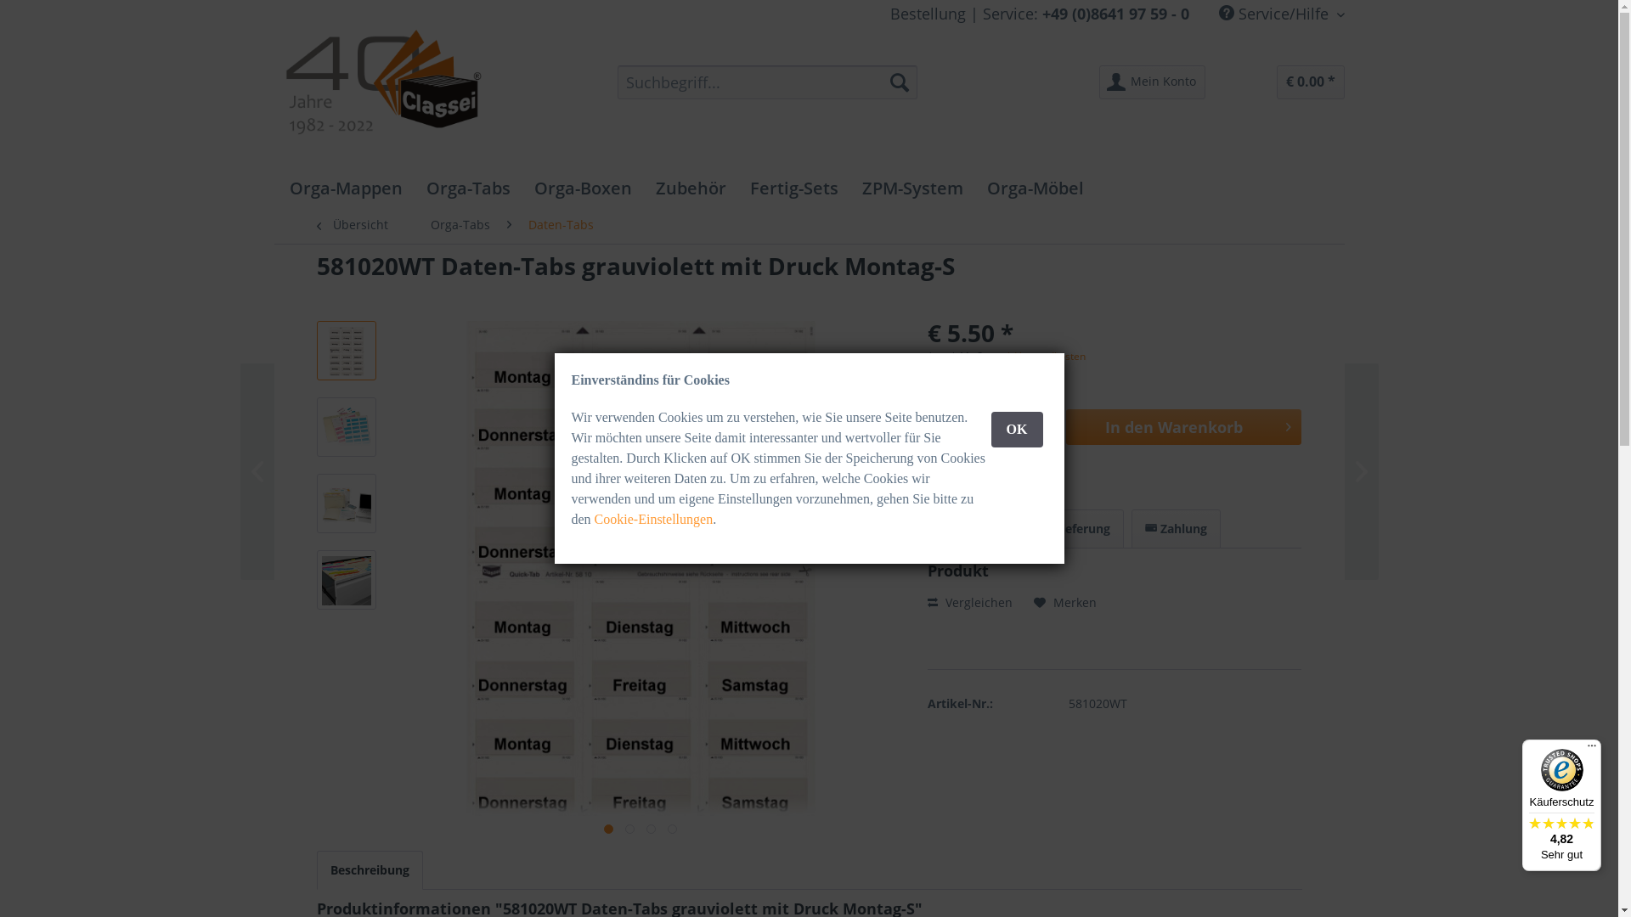 The width and height of the screenshot is (1631, 917). What do you see at coordinates (1184, 427) in the screenshot?
I see `In den Warenkorb` at bounding box center [1184, 427].